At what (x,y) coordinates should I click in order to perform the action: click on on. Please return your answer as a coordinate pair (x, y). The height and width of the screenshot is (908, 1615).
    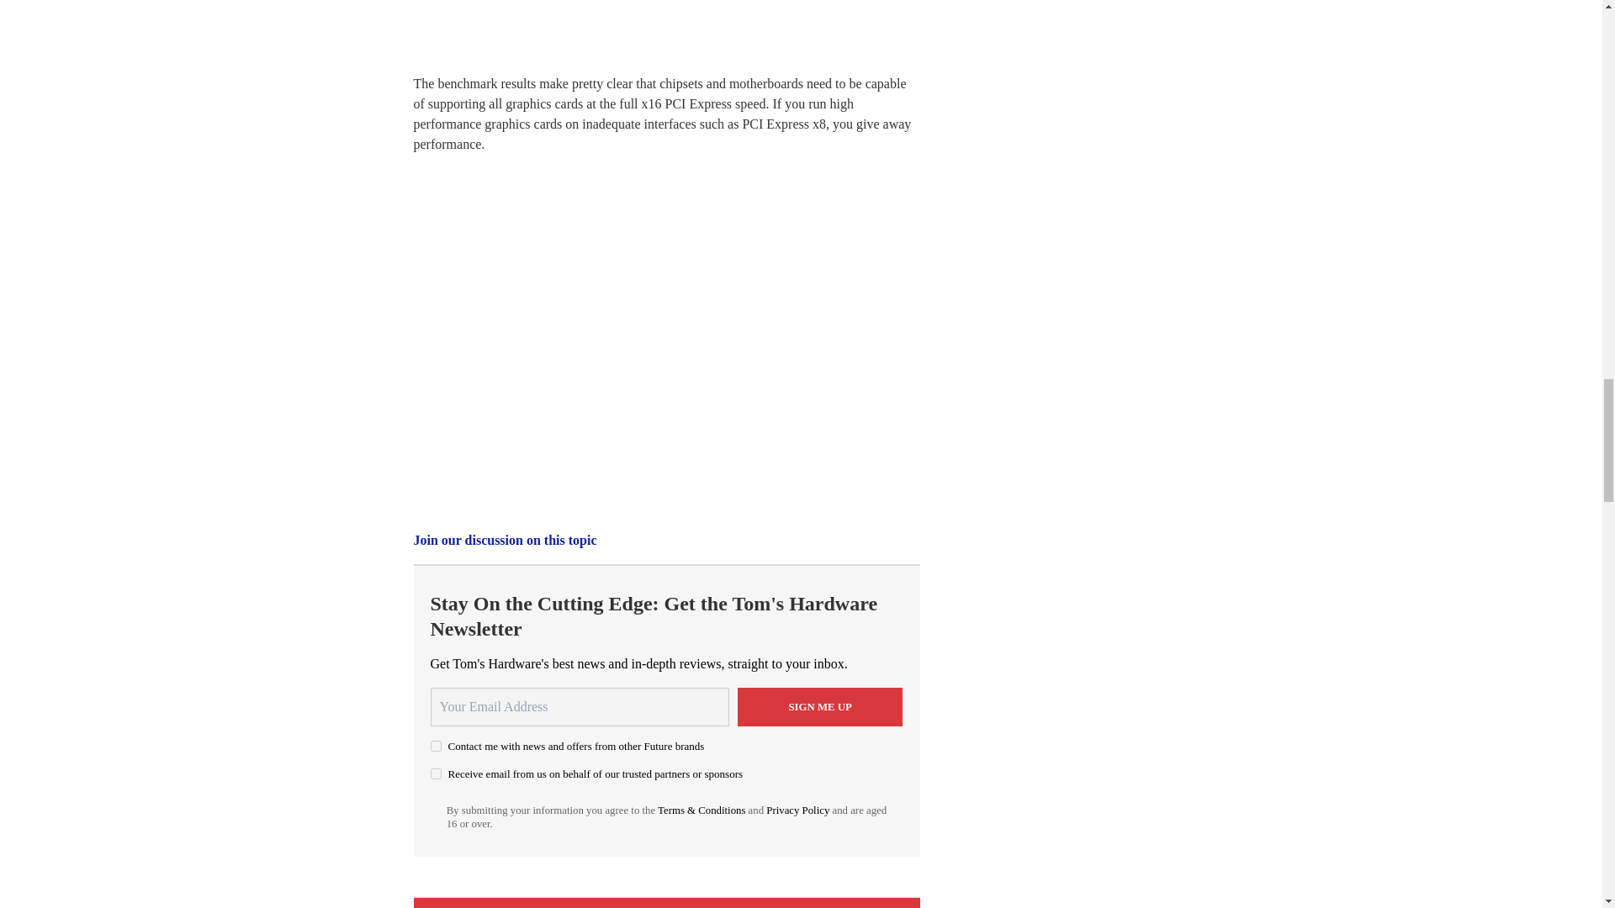
    Looking at the image, I should click on (436, 773).